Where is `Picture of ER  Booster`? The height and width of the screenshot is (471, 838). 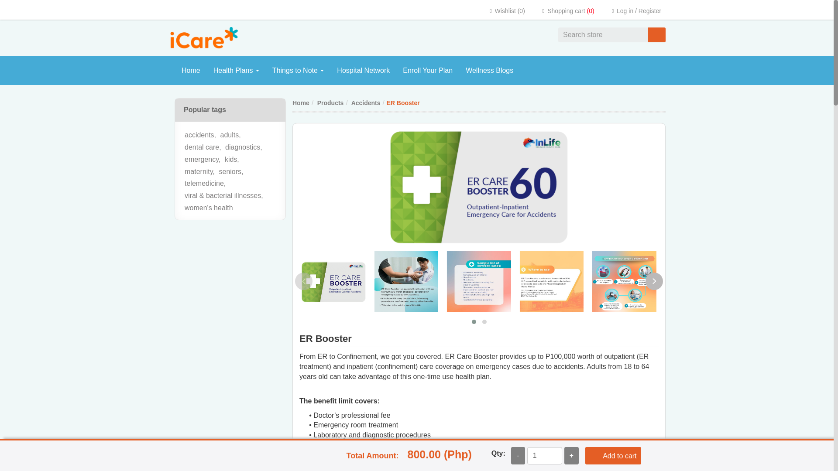
Picture of ER  Booster is located at coordinates (406, 282).